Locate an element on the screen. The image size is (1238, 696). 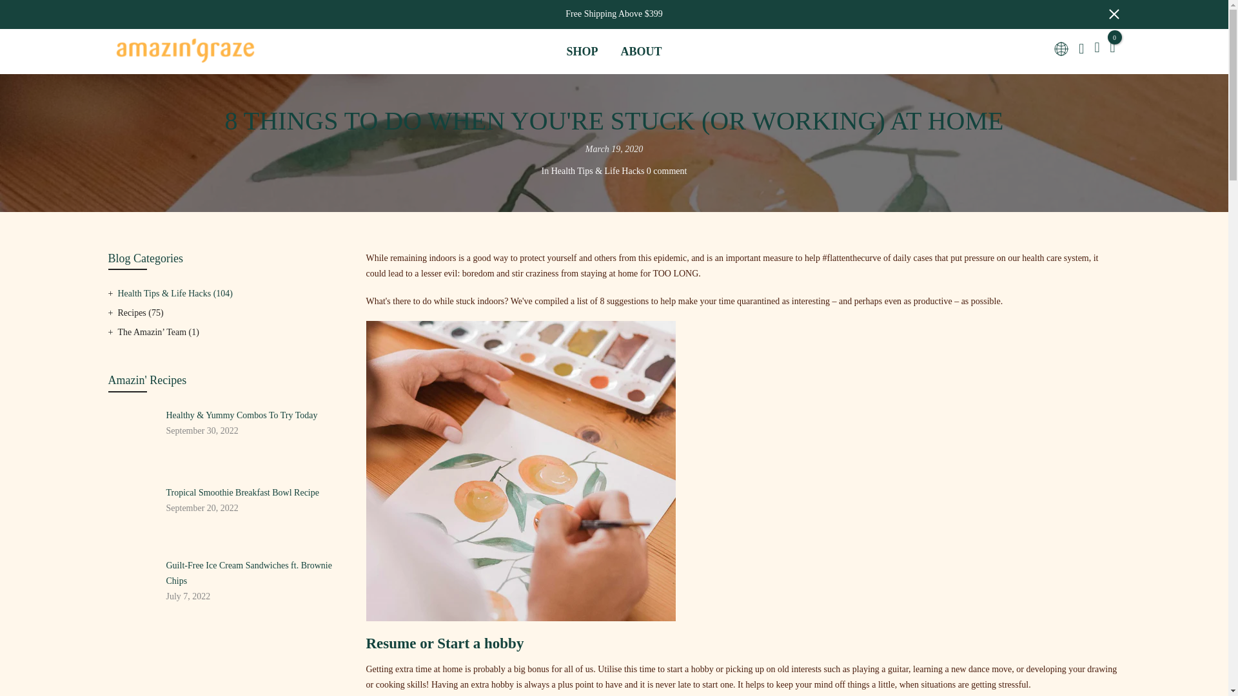
ABOUT is located at coordinates (641, 51).